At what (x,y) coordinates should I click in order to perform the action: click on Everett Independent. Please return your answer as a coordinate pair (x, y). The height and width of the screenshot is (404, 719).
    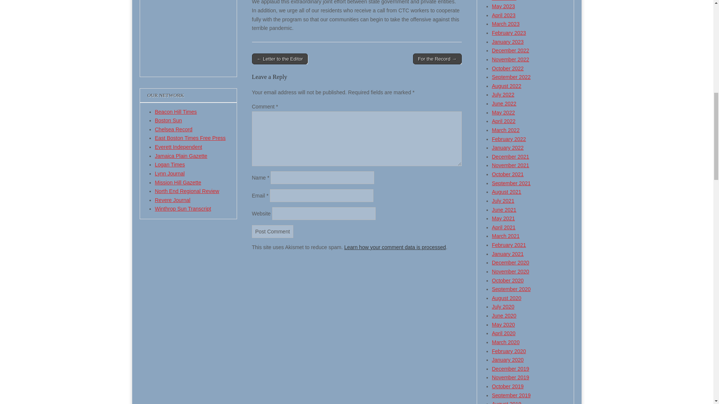
    Looking at the image, I should click on (178, 147).